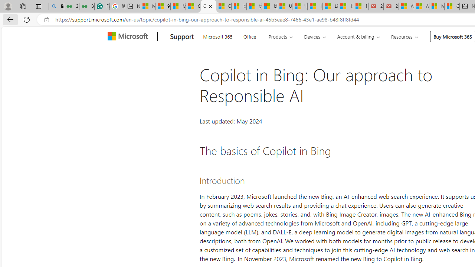  Describe the element at coordinates (330, 7) in the screenshot. I see `Lifestyle - MSN` at that location.